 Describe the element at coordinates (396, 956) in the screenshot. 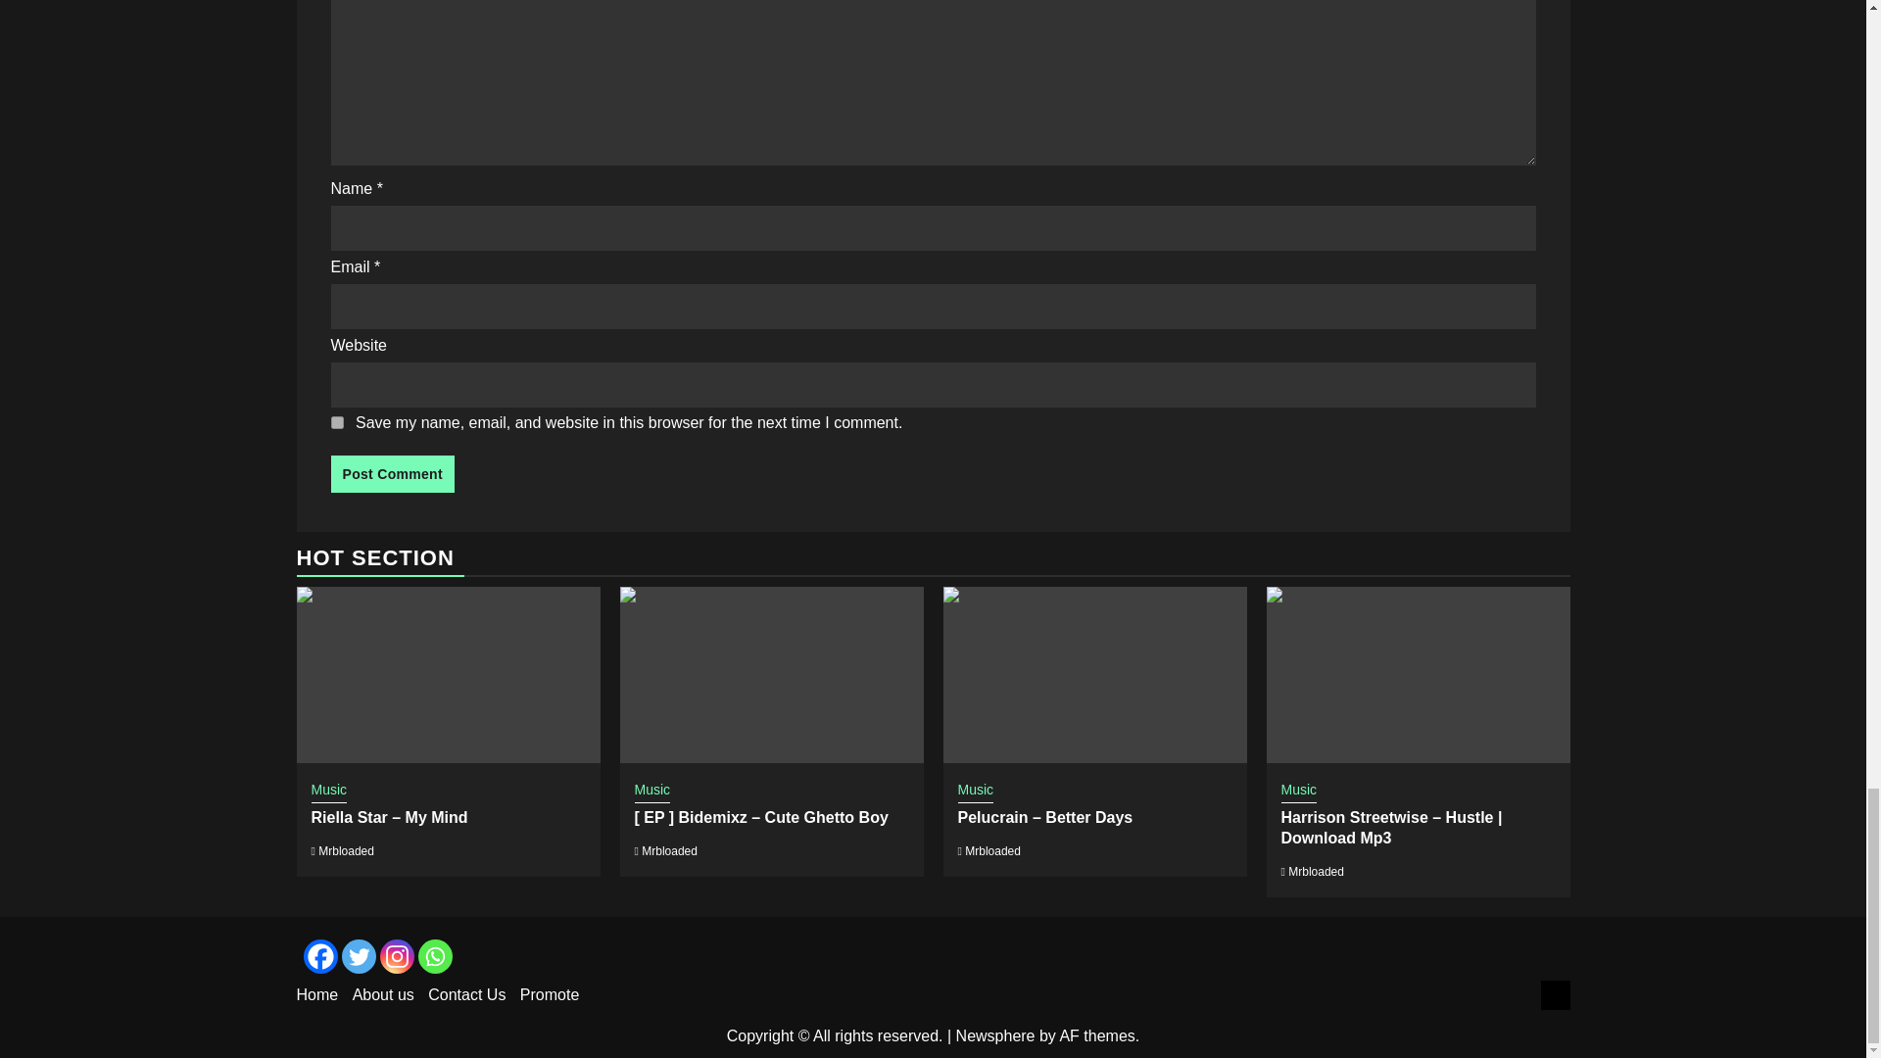

I see `Instagram` at that location.